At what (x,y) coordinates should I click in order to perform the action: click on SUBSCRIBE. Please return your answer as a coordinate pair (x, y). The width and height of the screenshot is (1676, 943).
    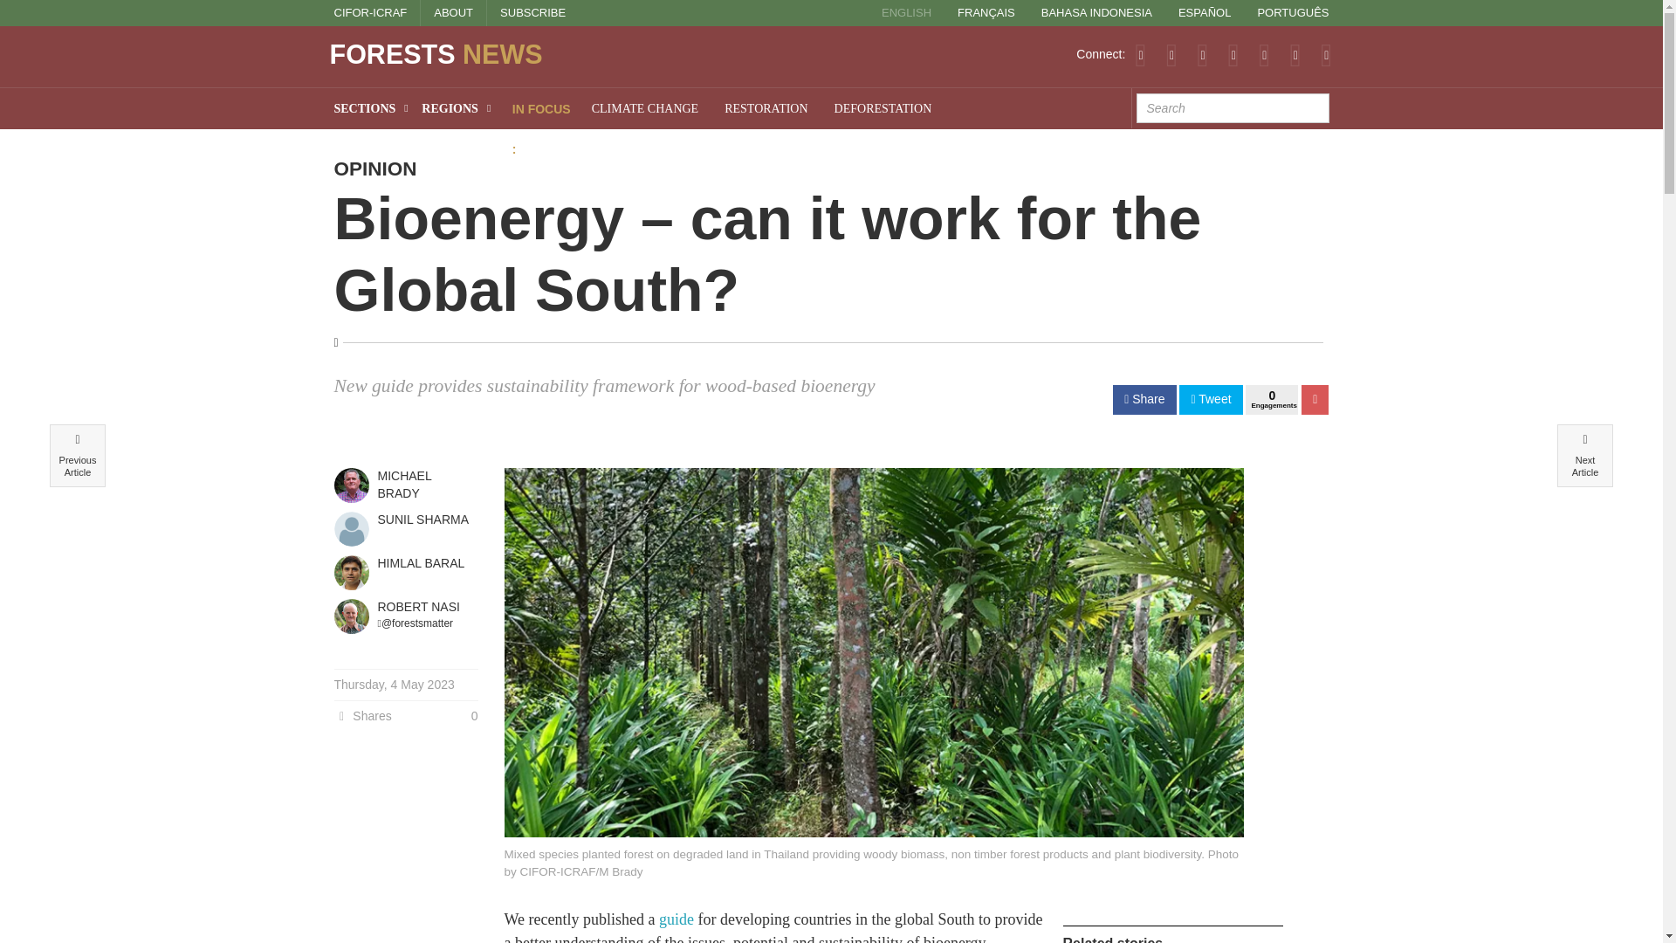
    Looking at the image, I should click on (532, 12).